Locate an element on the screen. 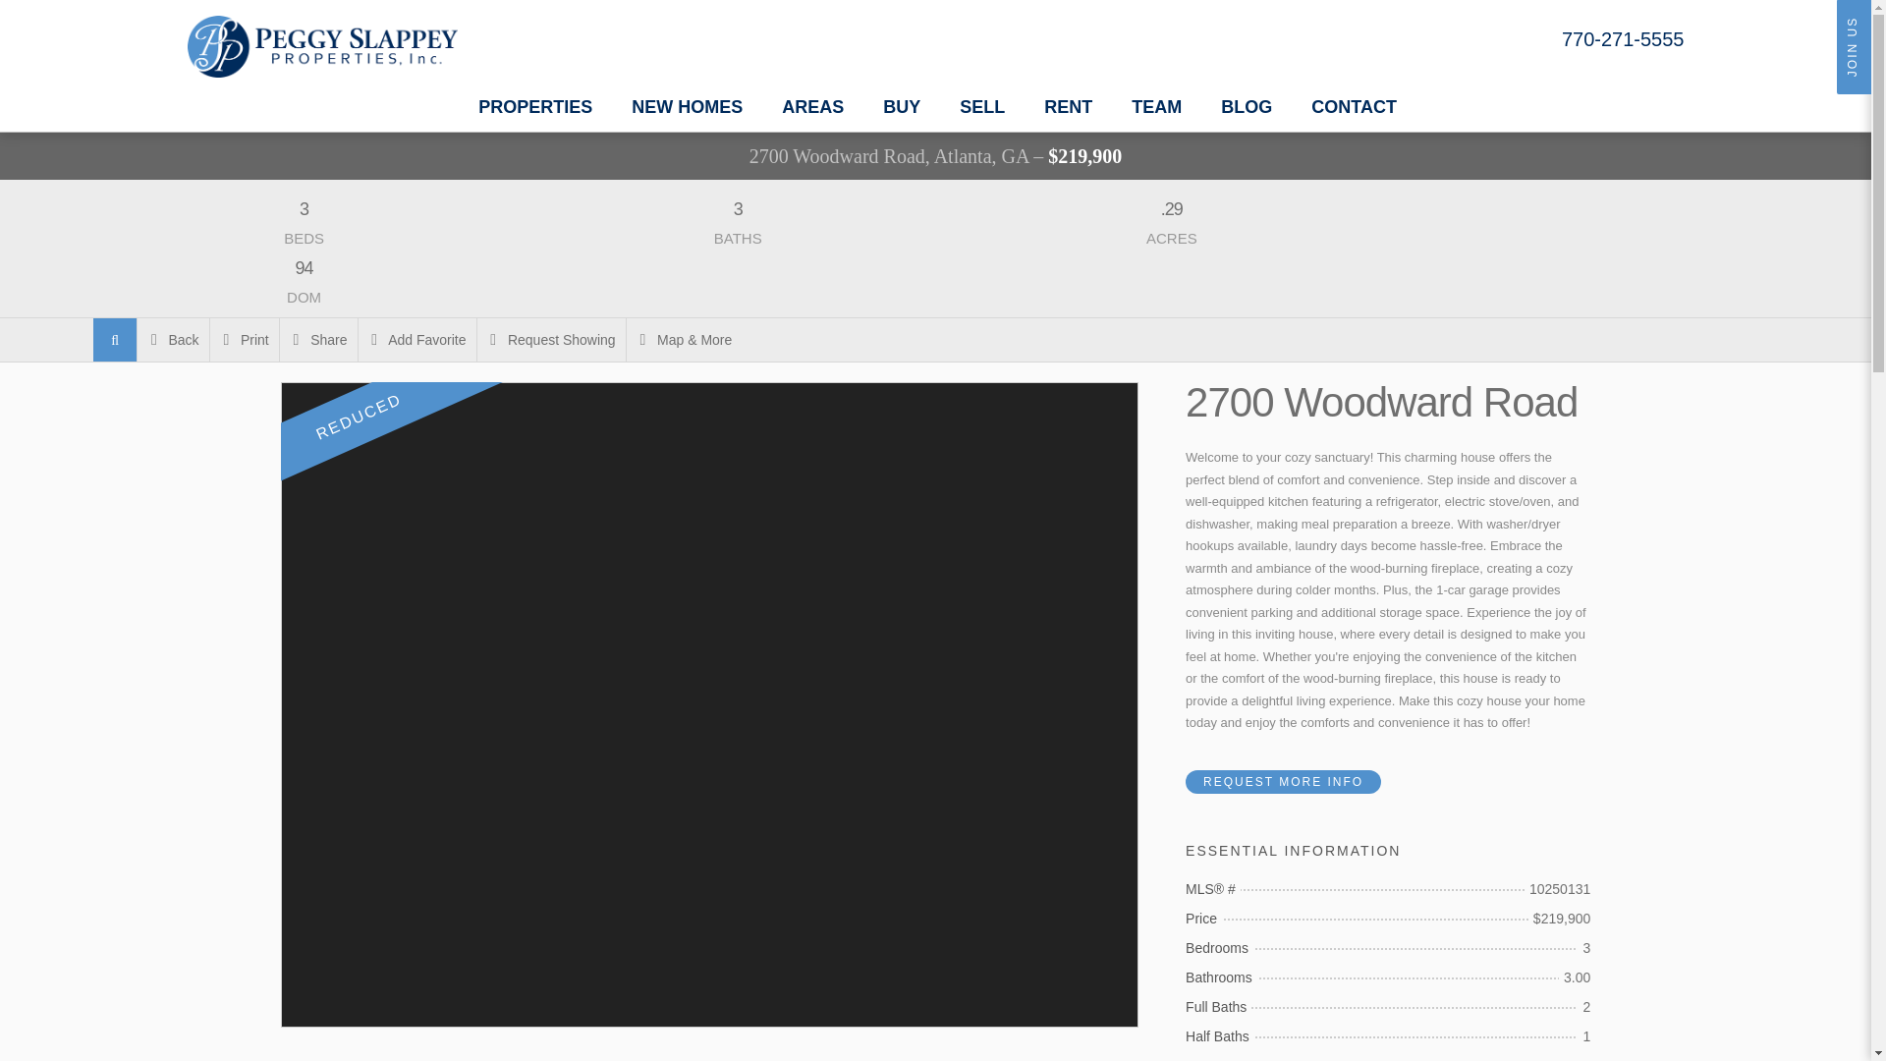 The image size is (1886, 1061). SELL is located at coordinates (982, 106).